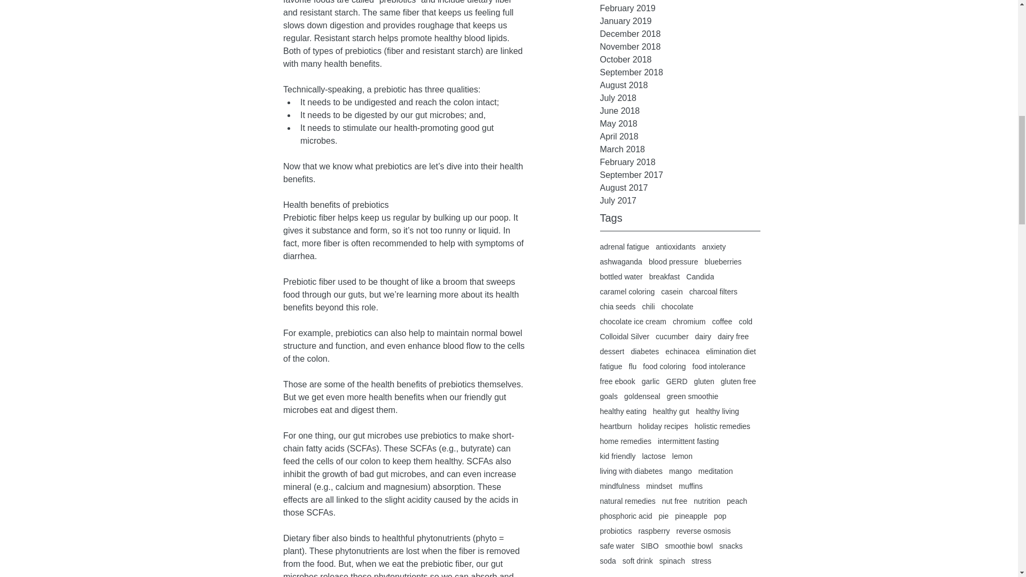 Image resolution: width=1026 pixels, height=577 pixels. Describe the element at coordinates (680, 124) in the screenshot. I see `May 2018` at that location.